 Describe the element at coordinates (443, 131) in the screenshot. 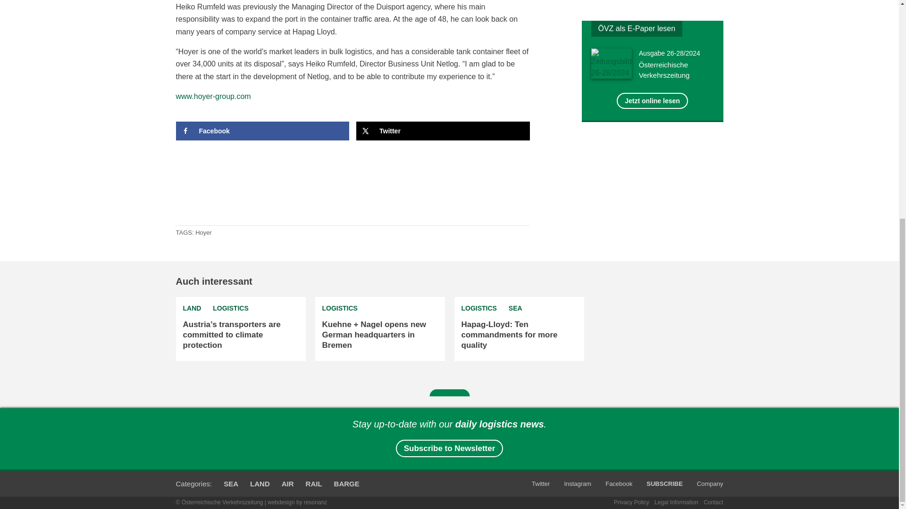

I see `Twitter` at that location.